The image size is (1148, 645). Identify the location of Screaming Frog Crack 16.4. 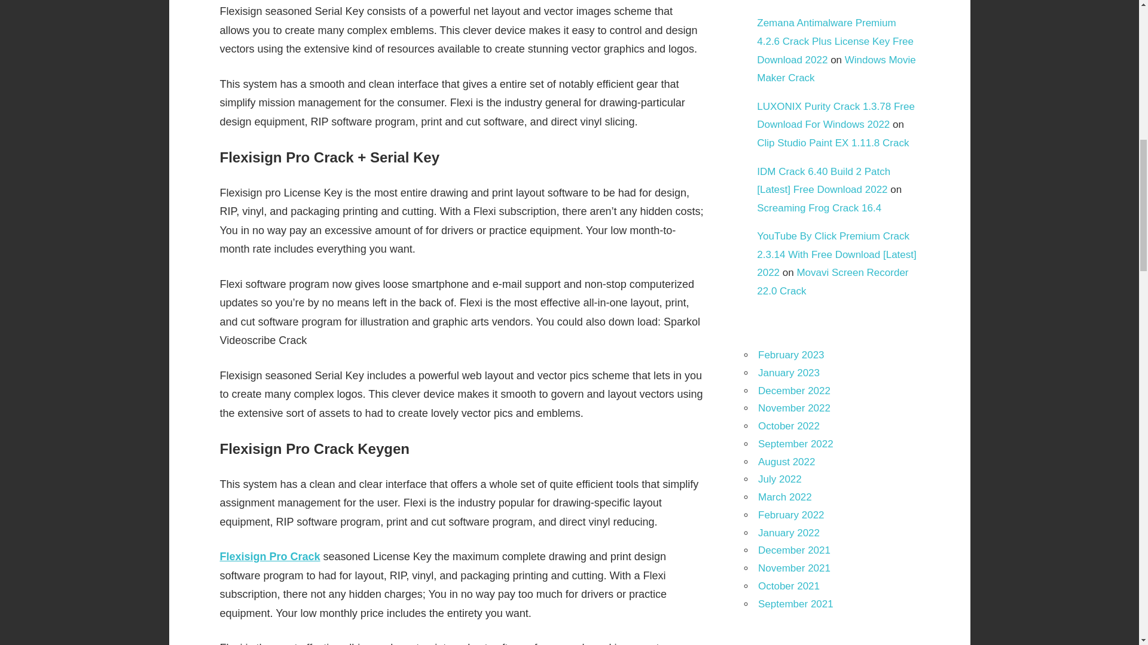
(819, 208).